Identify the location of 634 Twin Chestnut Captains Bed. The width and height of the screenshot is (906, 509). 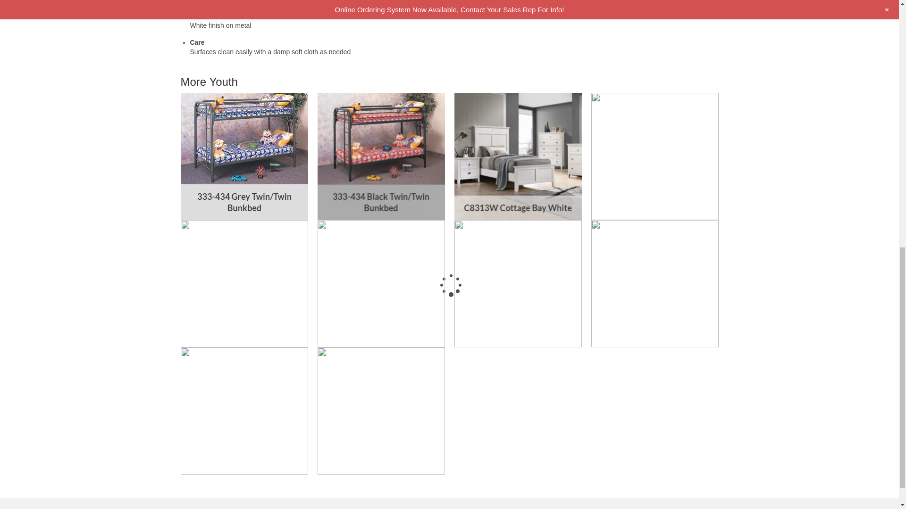
(244, 283).